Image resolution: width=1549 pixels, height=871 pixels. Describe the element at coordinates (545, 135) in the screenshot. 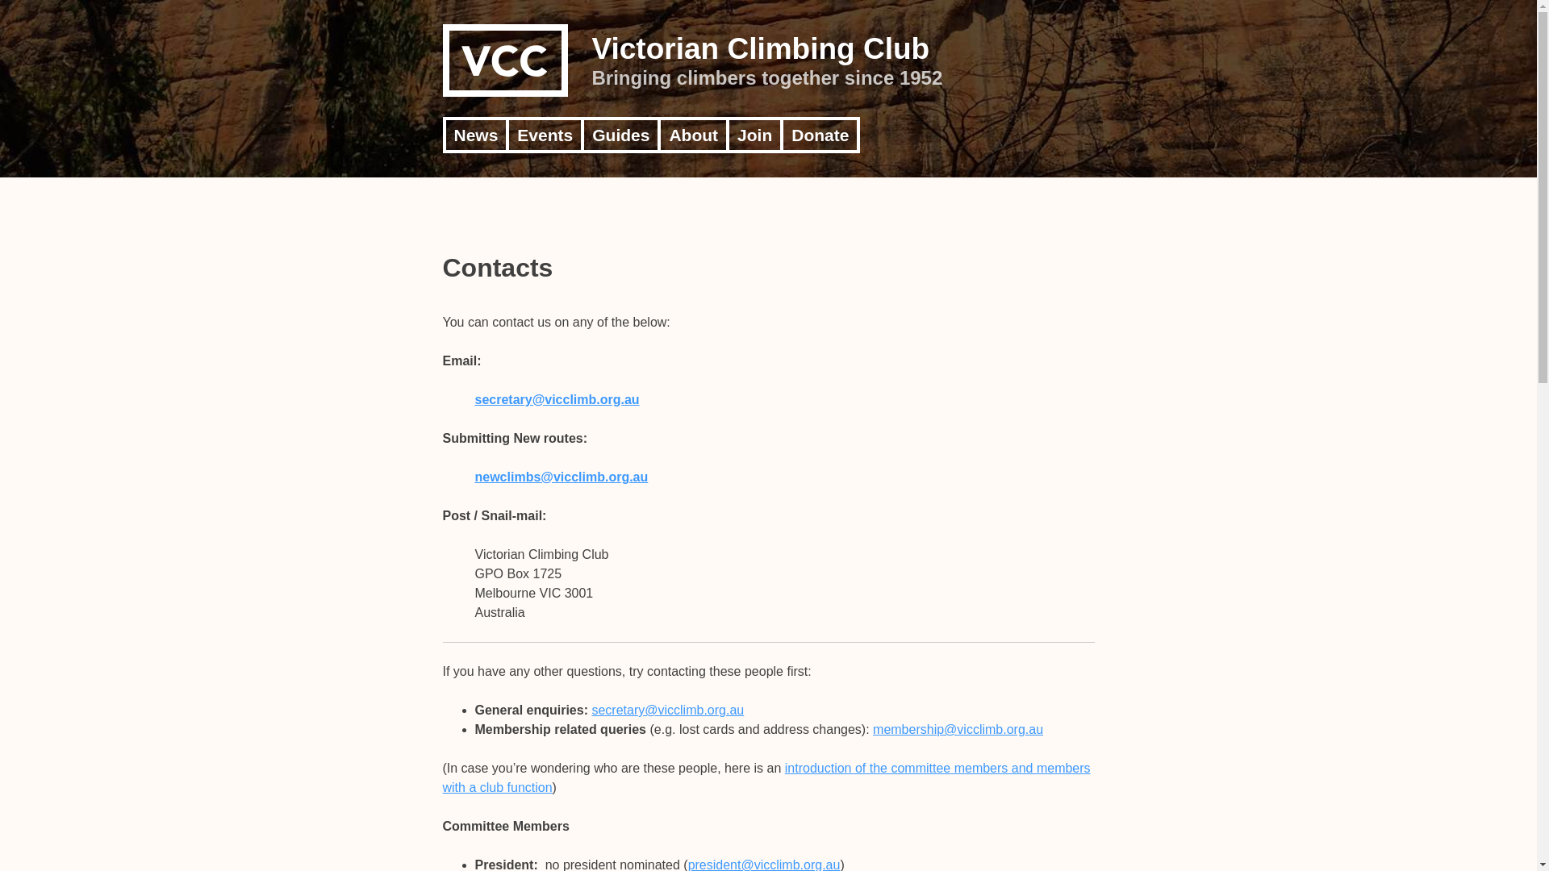

I see `Events` at that location.